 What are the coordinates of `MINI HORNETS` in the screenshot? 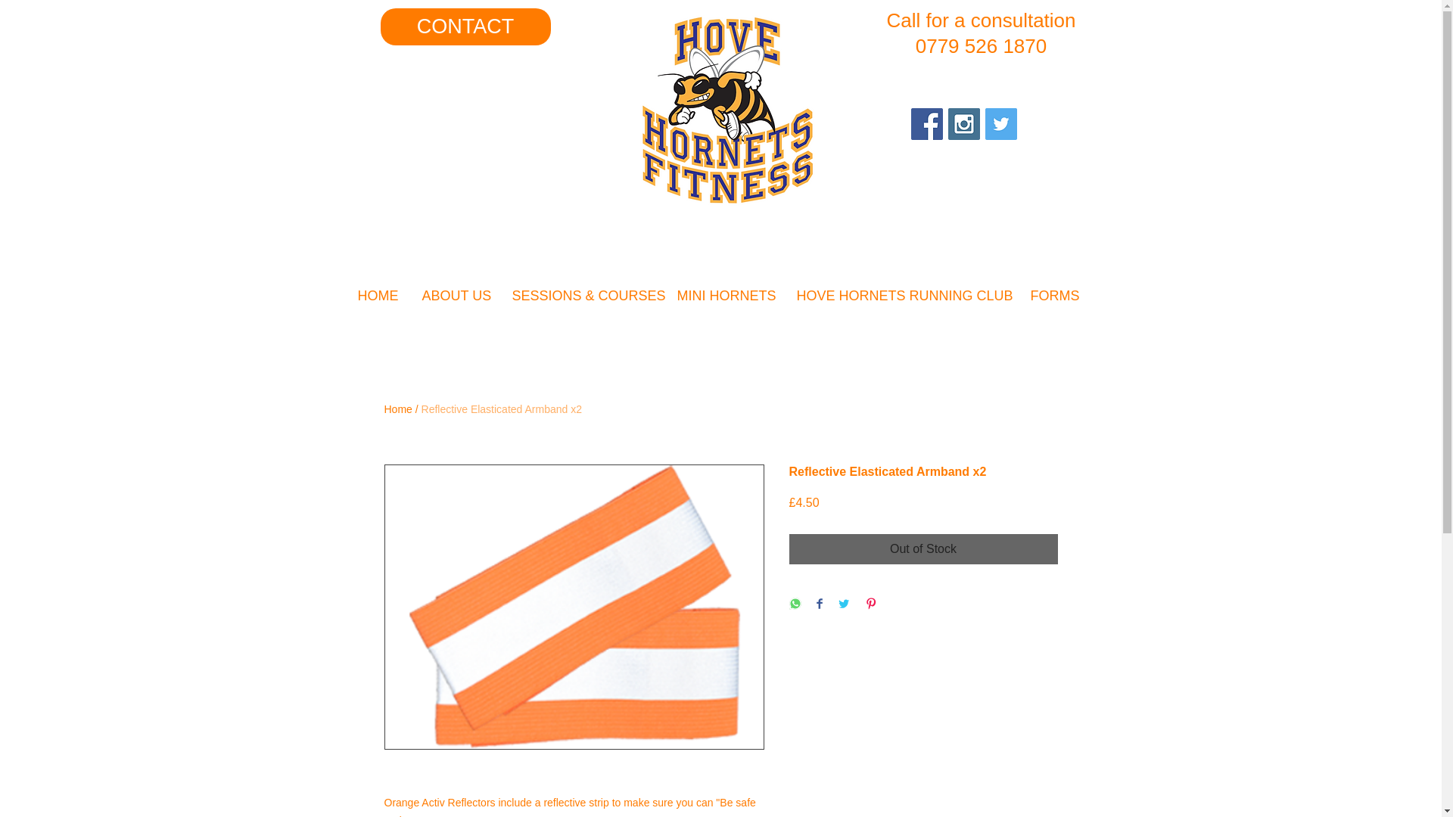 It's located at (728, 295).